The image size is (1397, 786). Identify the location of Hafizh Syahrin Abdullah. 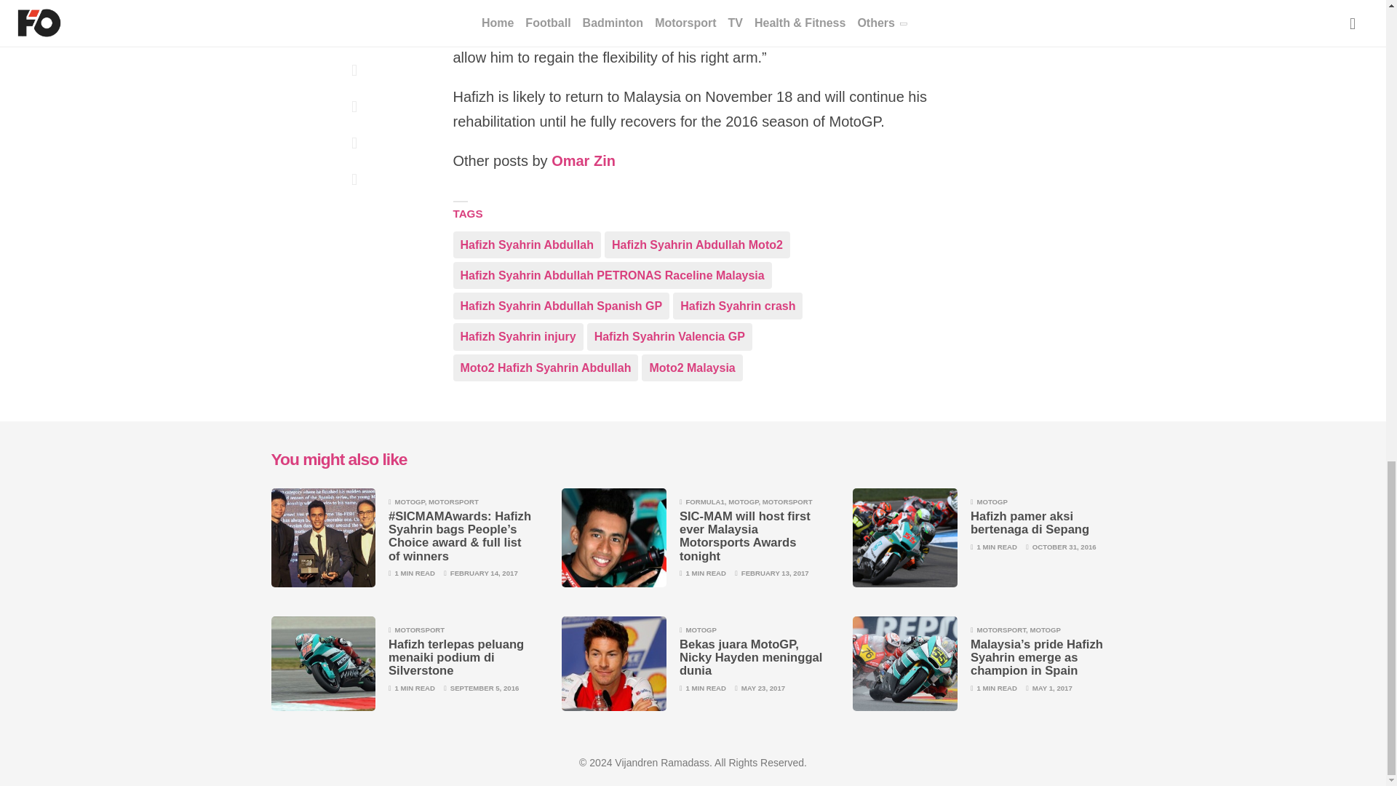
(527, 245).